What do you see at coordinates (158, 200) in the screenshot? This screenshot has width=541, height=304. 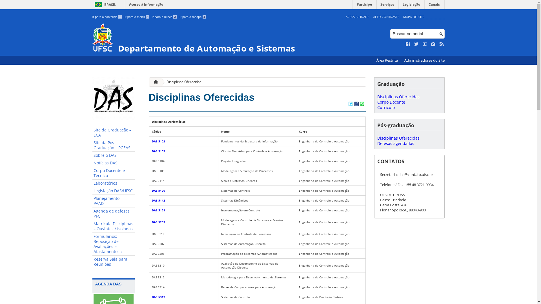 I see `DAS 5142` at bounding box center [158, 200].